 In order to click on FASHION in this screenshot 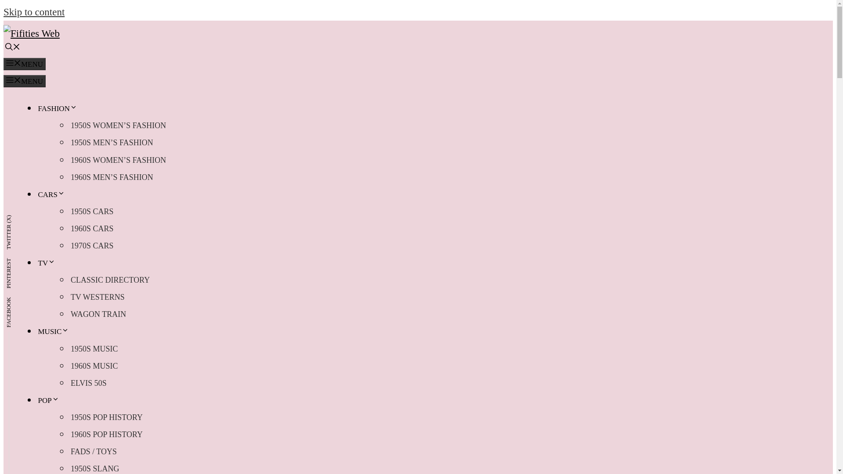, I will do `click(58, 108)`.